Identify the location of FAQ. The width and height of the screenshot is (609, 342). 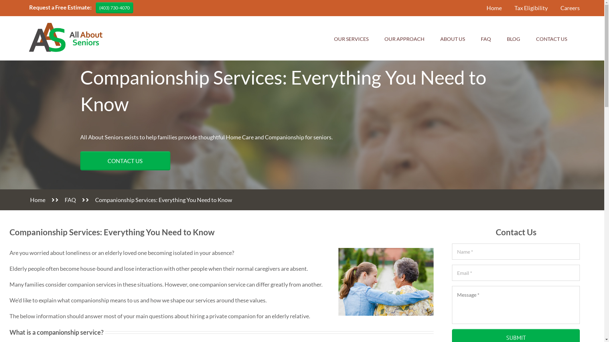
(493, 32).